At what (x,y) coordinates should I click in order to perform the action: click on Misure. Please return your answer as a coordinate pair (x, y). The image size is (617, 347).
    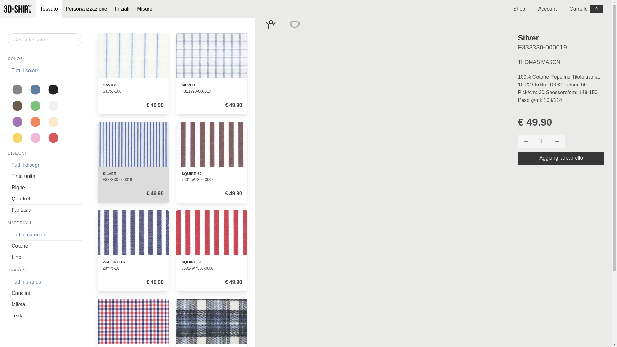
    Looking at the image, I should click on (145, 9).